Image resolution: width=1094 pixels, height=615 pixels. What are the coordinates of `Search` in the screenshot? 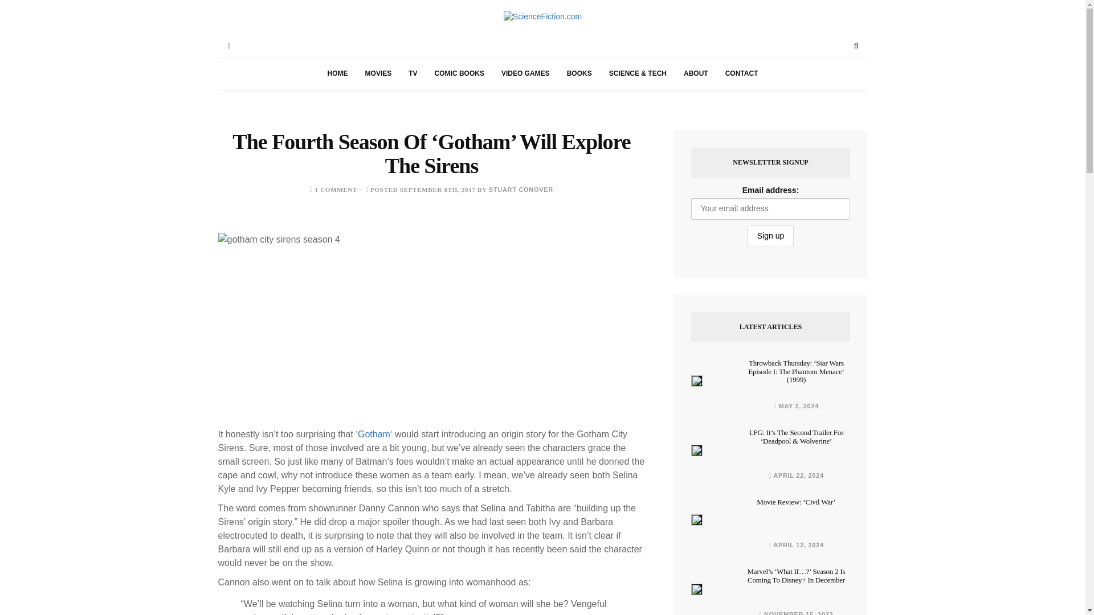 It's located at (856, 46).